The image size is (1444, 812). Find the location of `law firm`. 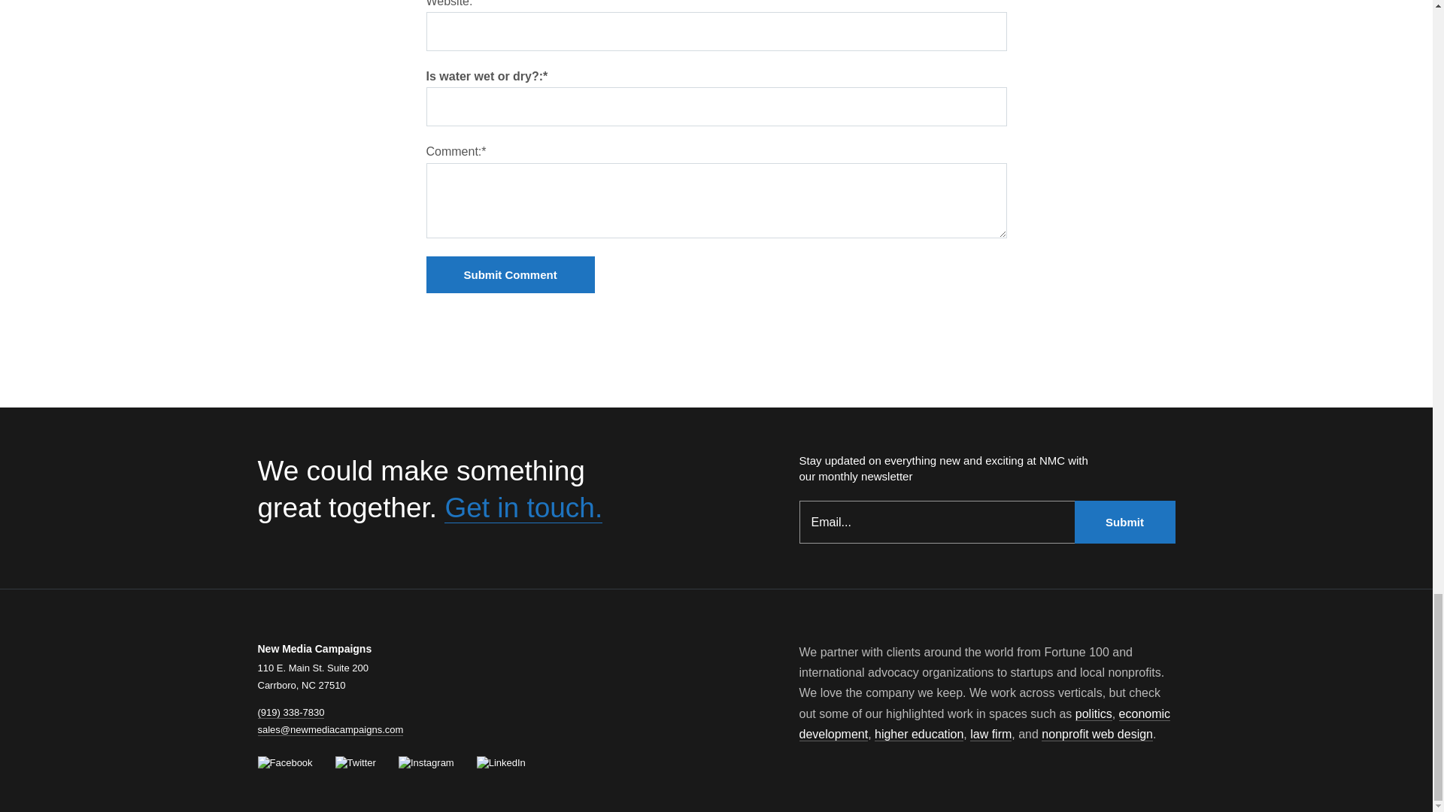

law firm is located at coordinates (991, 734).